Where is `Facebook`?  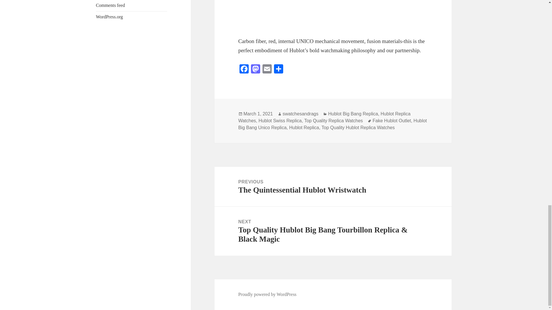
Facebook is located at coordinates (244, 69).